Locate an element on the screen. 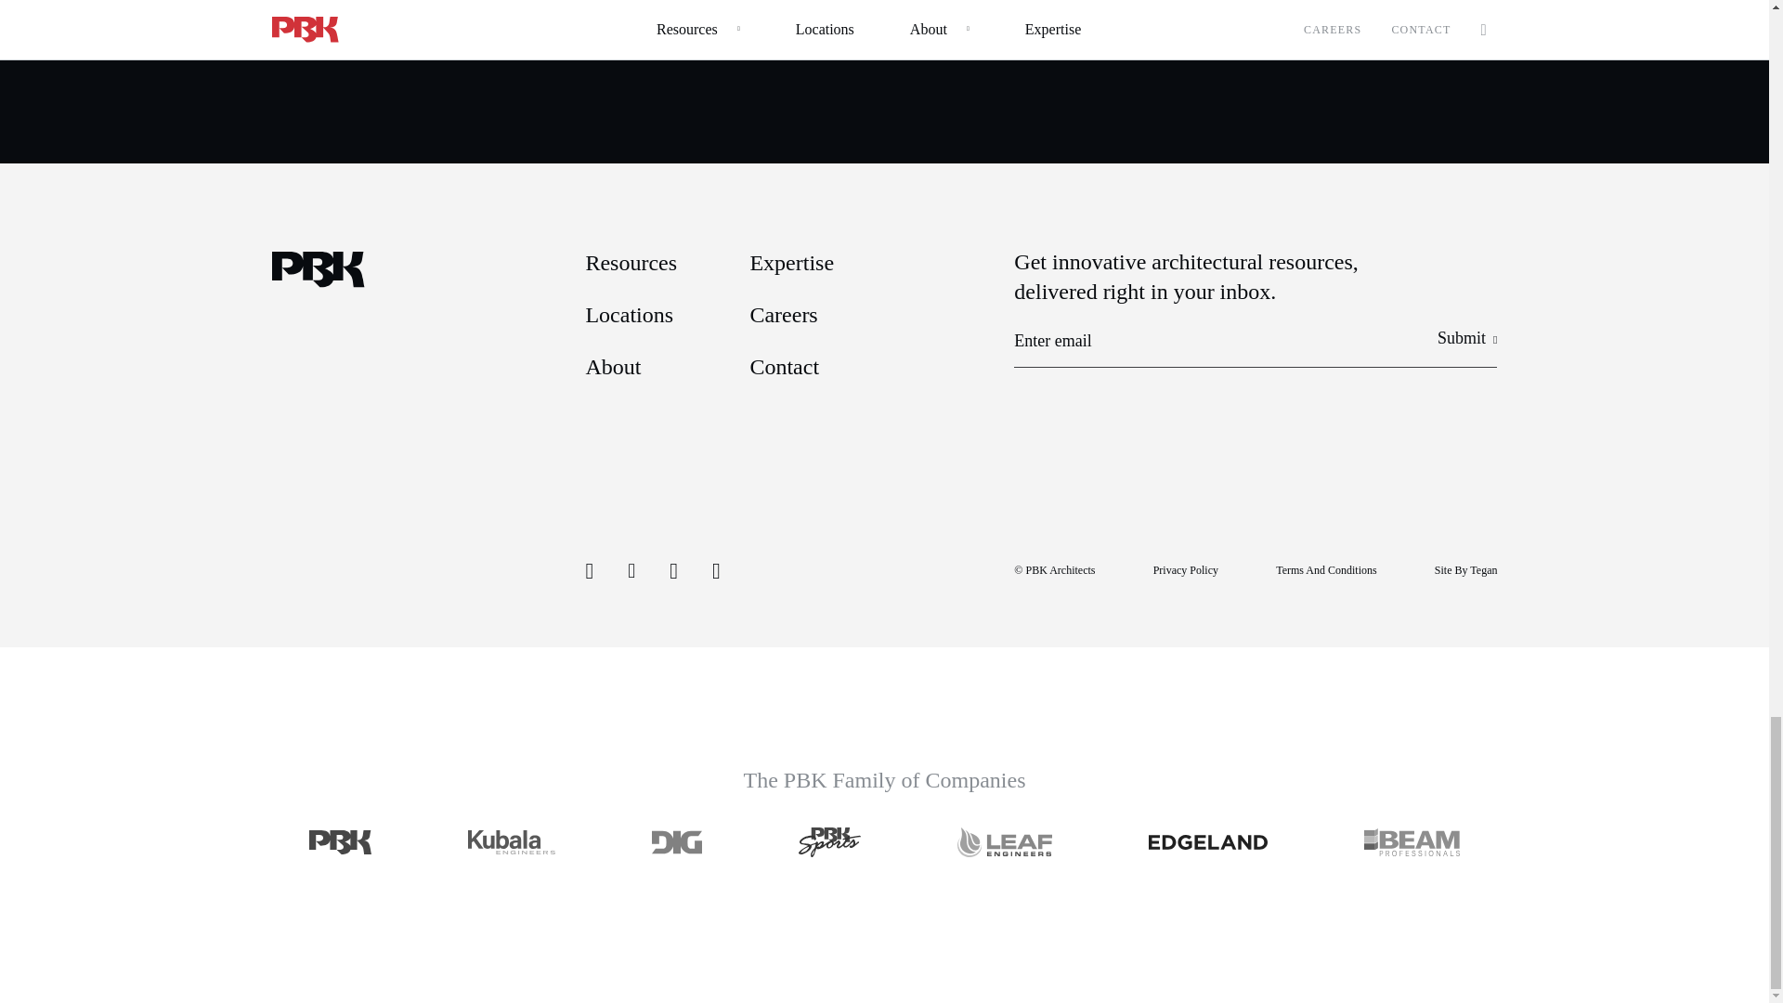 This screenshot has height=1003, width=1783. Careers is located at coordinates (782, 315).